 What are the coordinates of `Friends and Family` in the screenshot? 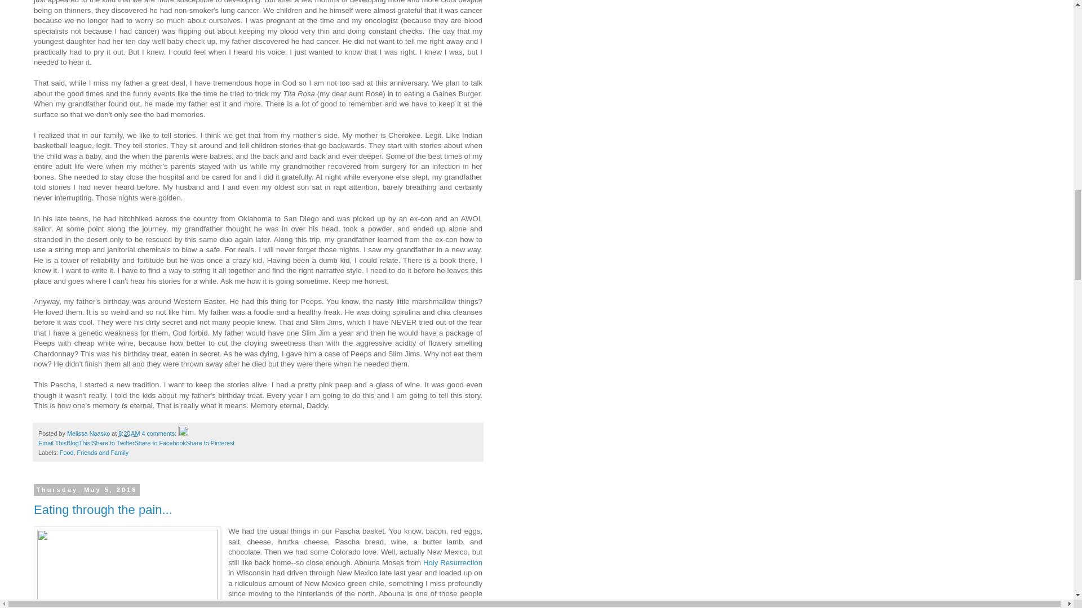 It's located at (103, 453).